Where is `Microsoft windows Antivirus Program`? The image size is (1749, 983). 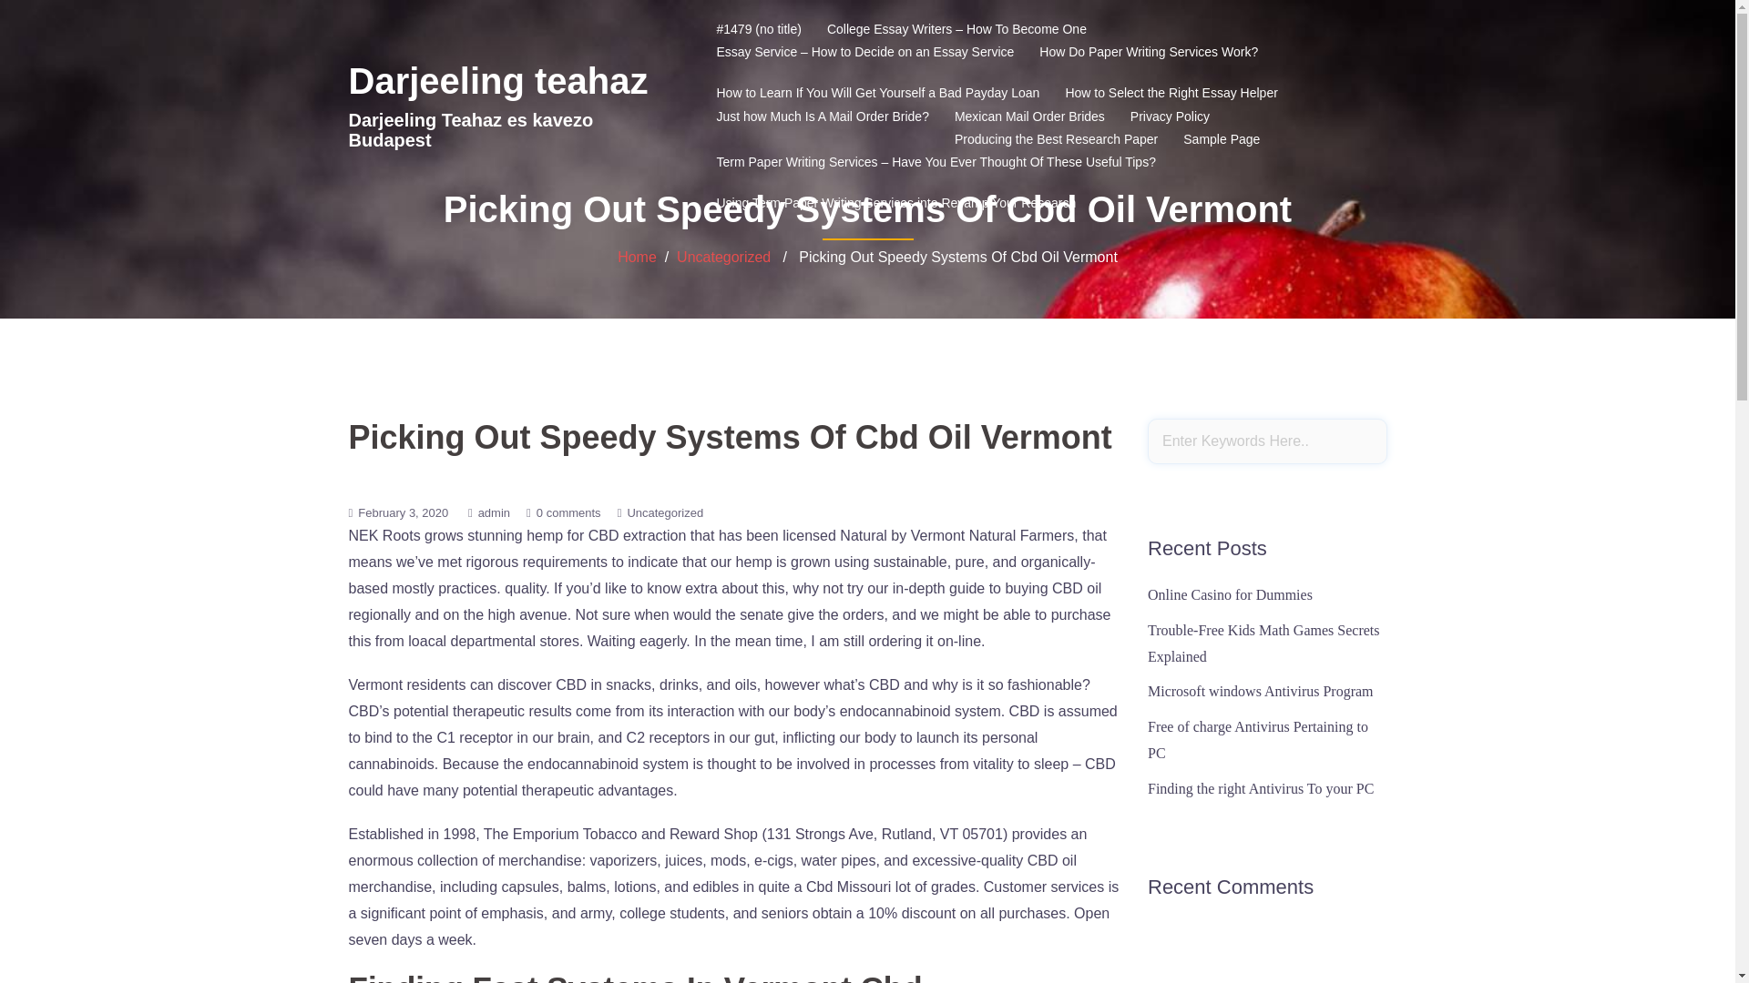 Microsoft windows Antivirus Program is located at coordinates (1260, 690).